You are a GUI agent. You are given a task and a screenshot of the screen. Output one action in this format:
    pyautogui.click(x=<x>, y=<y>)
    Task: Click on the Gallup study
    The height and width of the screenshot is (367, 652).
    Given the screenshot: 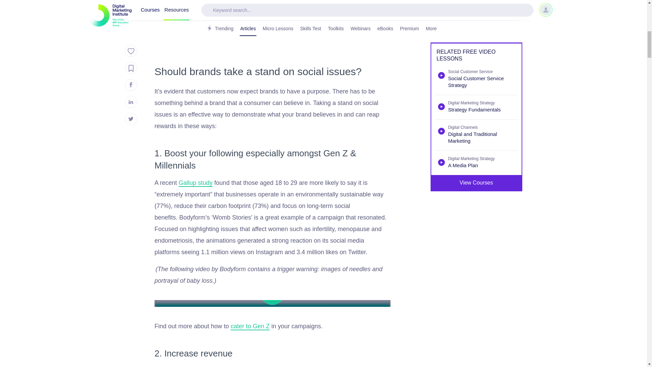 What is the action you would take?
    pyautogui.click(x=196, y=183)
    